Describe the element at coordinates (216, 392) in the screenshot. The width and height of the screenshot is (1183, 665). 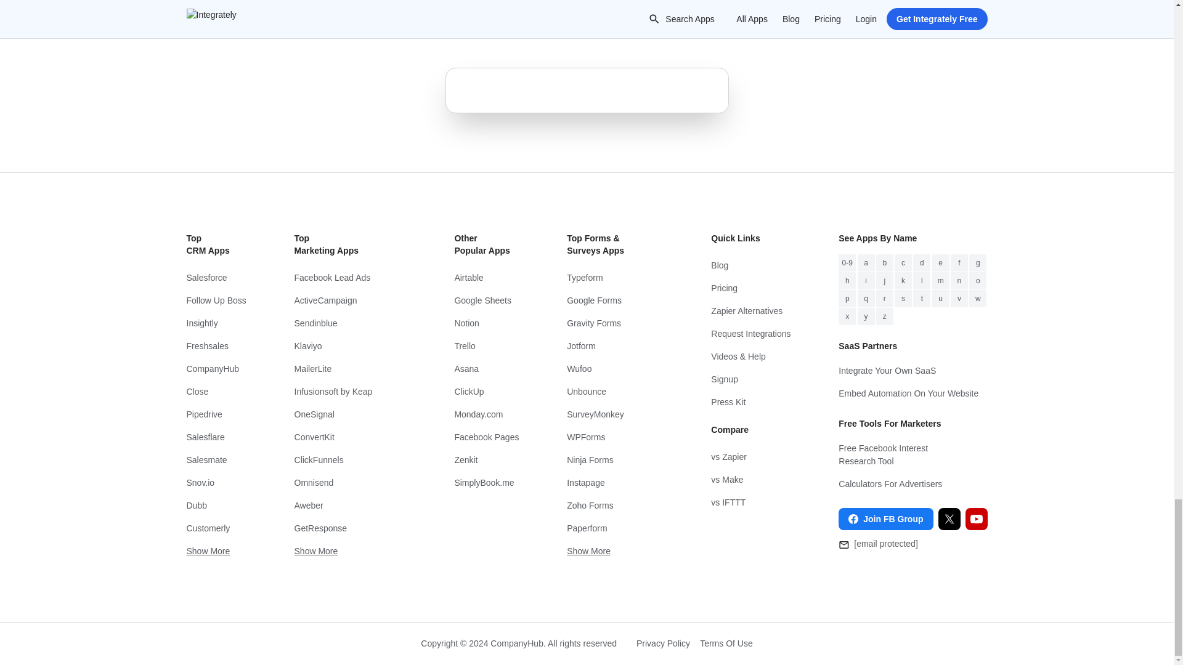
I see `Close` at that location.